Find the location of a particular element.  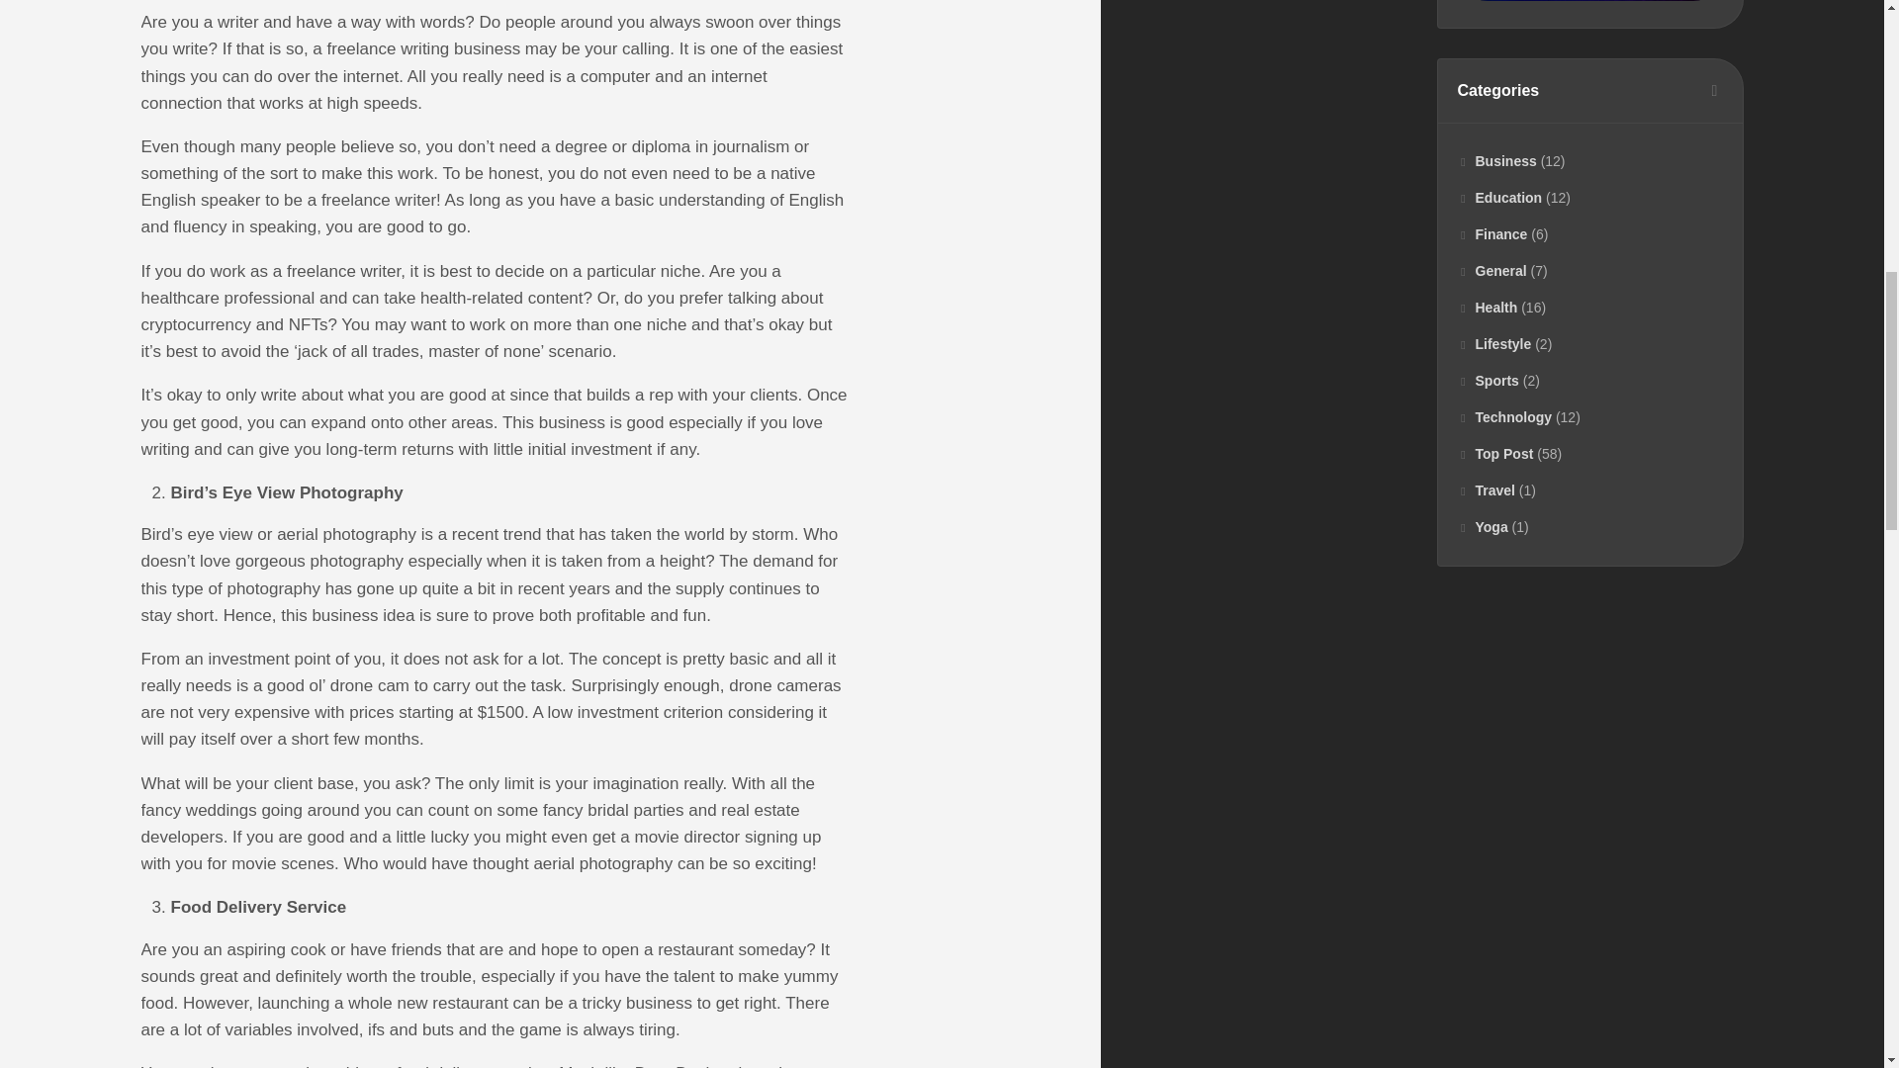

Finance is located at coordinates (1493, 233).